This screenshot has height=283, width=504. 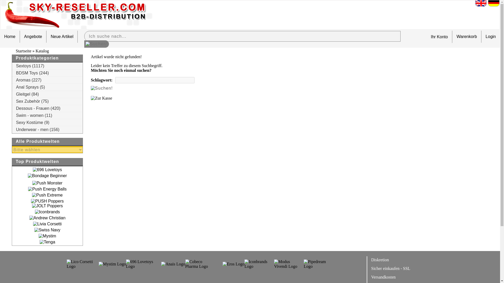 What do you see at coordinates (467, 37) in the screenshot?
I see `Warenkorb` at bounding box center [467, 37].